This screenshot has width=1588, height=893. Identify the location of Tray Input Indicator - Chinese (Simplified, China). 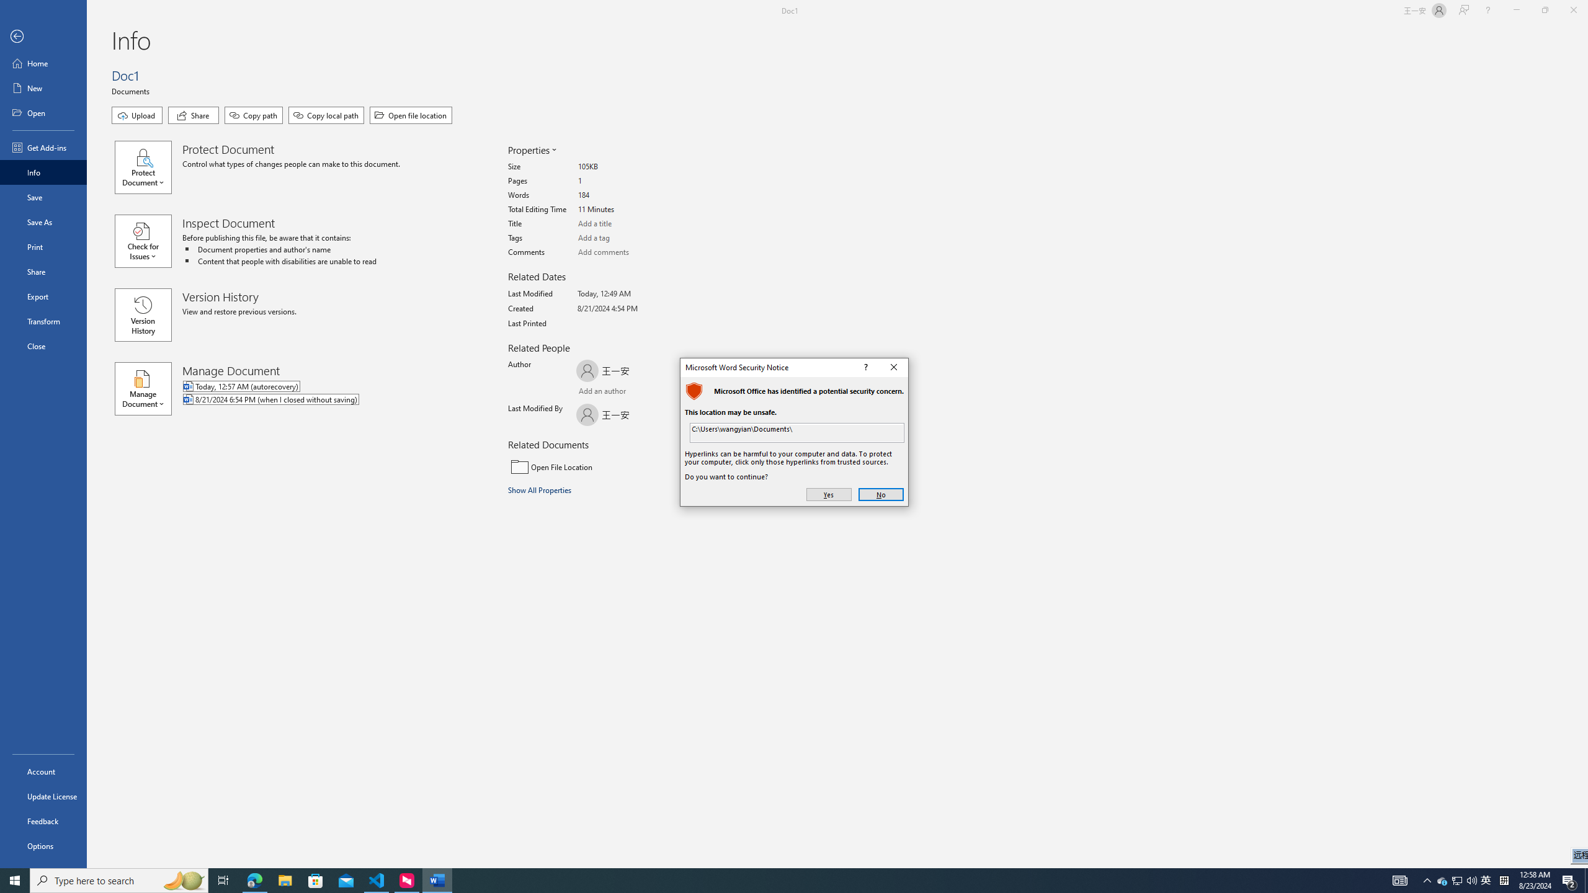
(1504, 881).